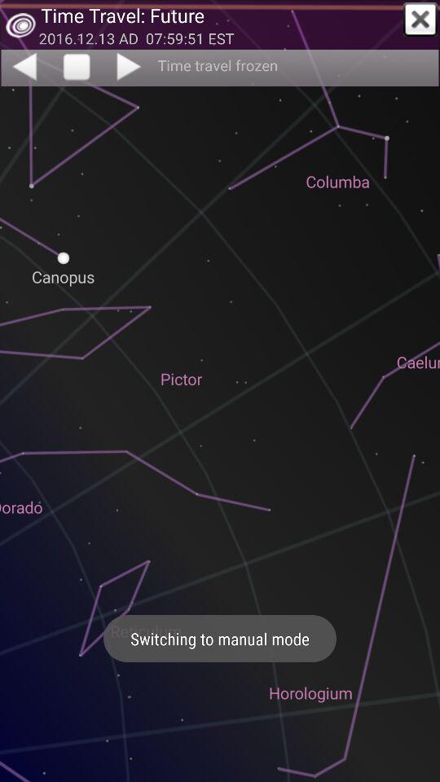 The height and width of the screenshot is (782, 440). Describe the element at coordinates (77, 68) in the screenshot. I see `stop and on button` at that location.